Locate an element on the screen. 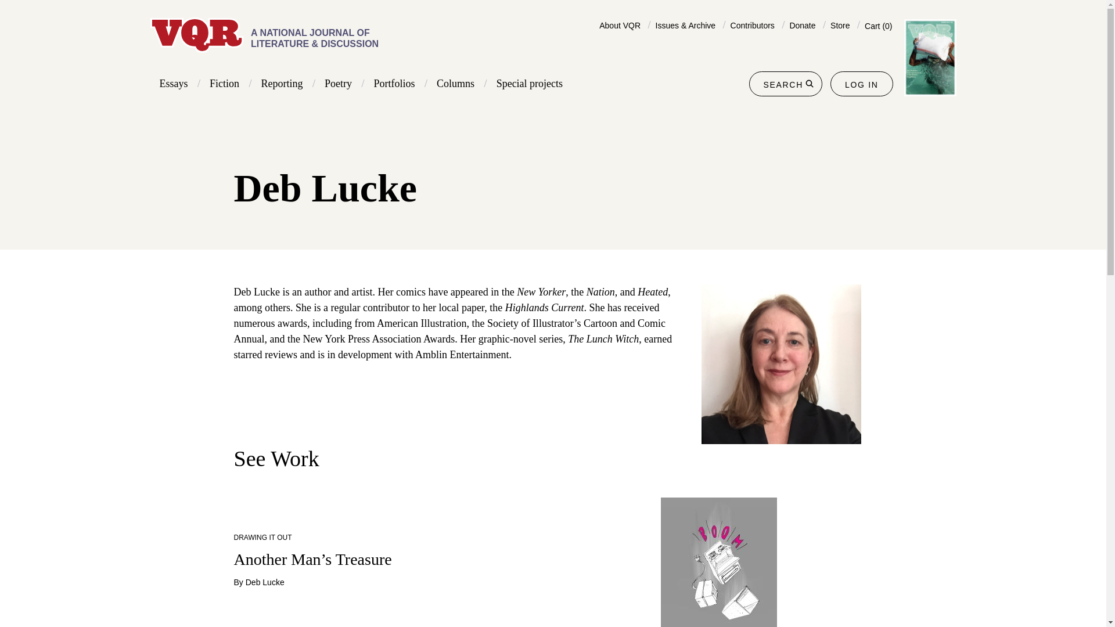 The width and height of the screenshot is (1115, 627). Special projects is located at coordinates (530, 84).